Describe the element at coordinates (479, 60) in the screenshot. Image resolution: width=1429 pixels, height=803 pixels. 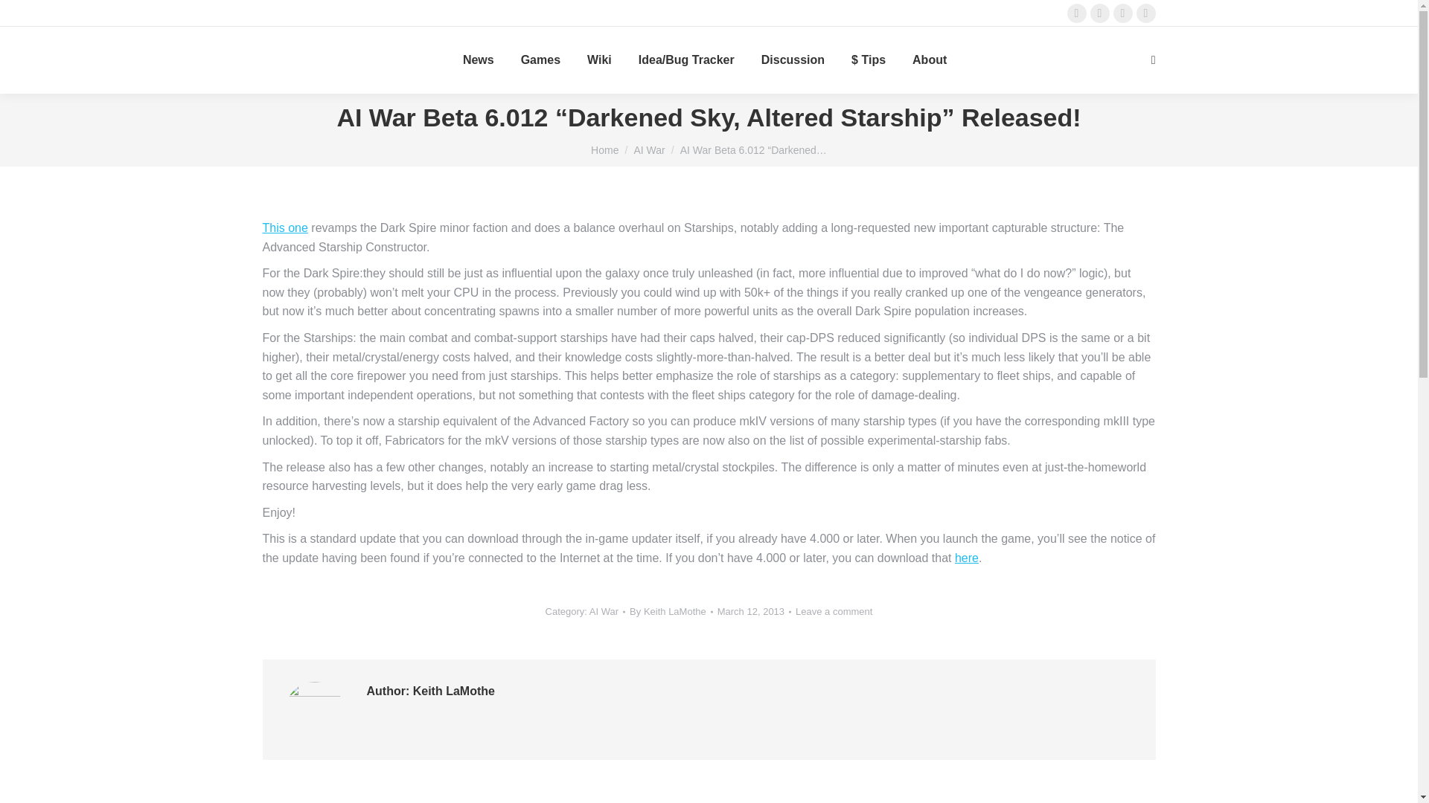
I see `News` at that location.